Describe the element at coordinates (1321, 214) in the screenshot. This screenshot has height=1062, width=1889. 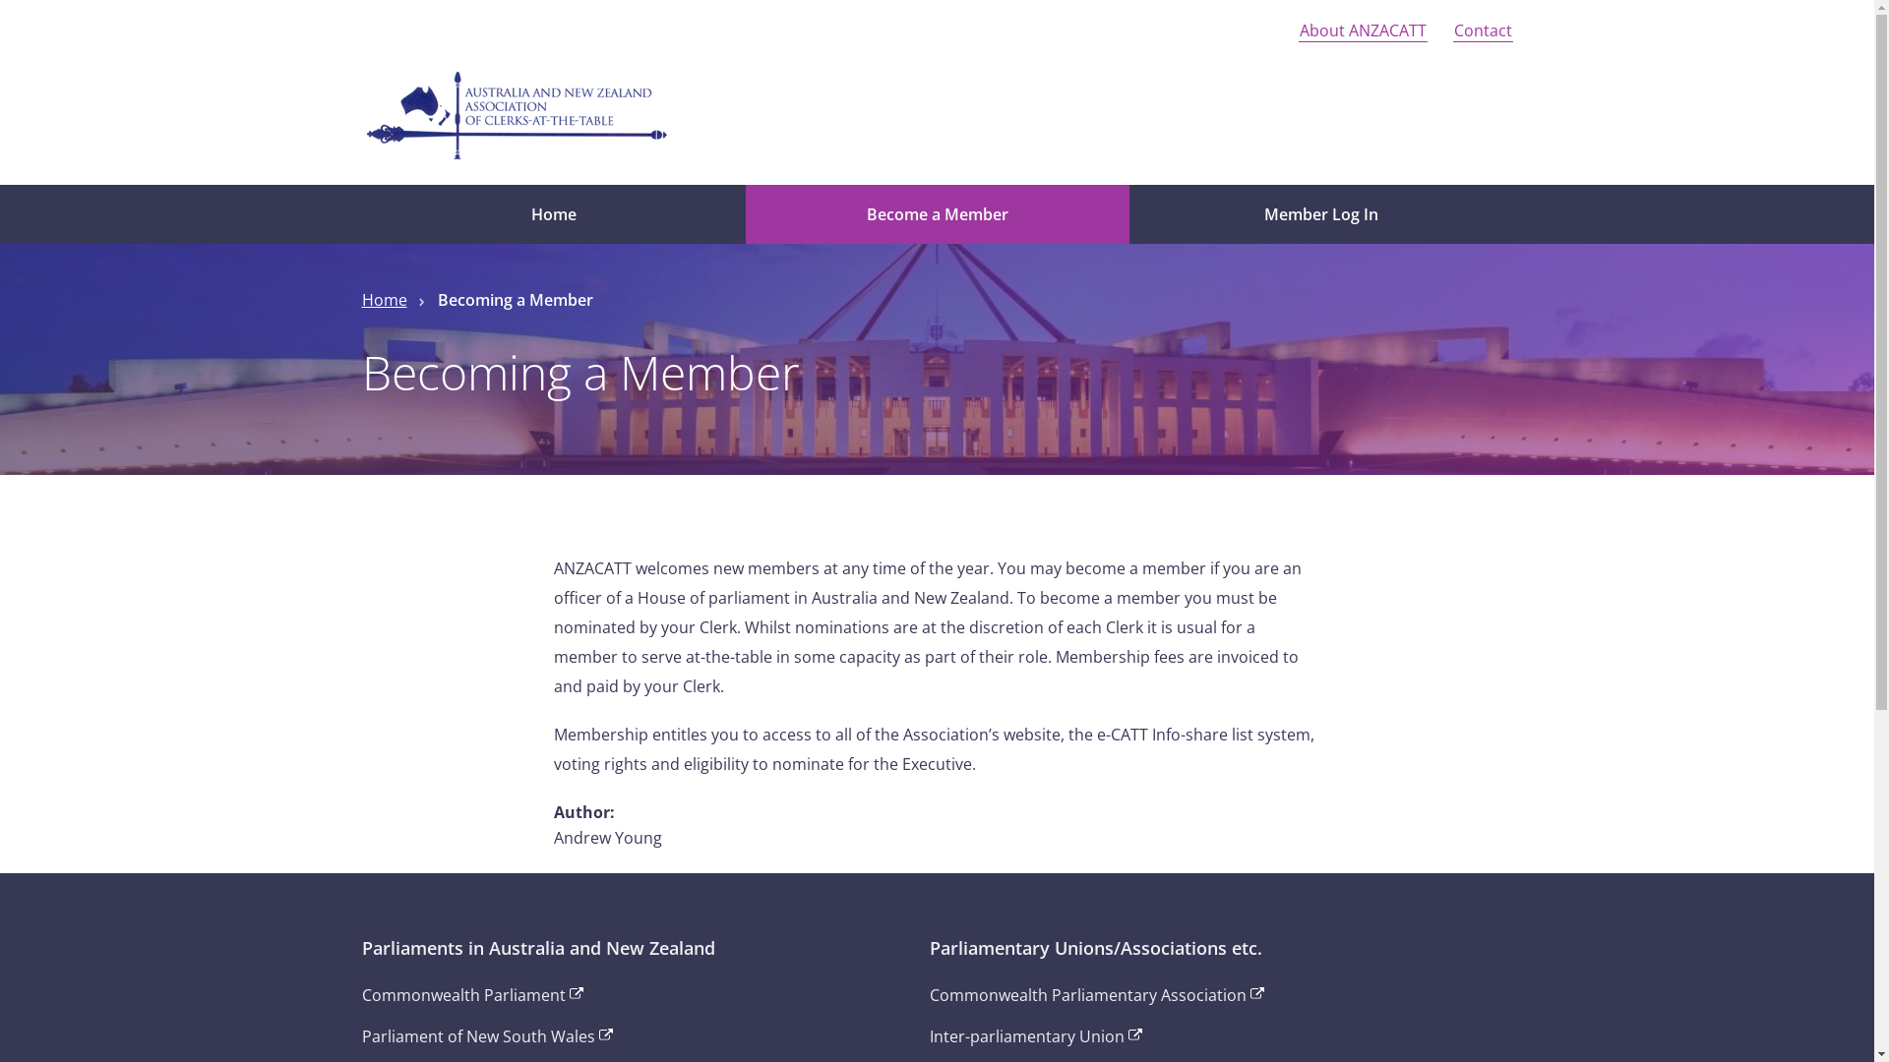
I see `Member Log In` at that location.